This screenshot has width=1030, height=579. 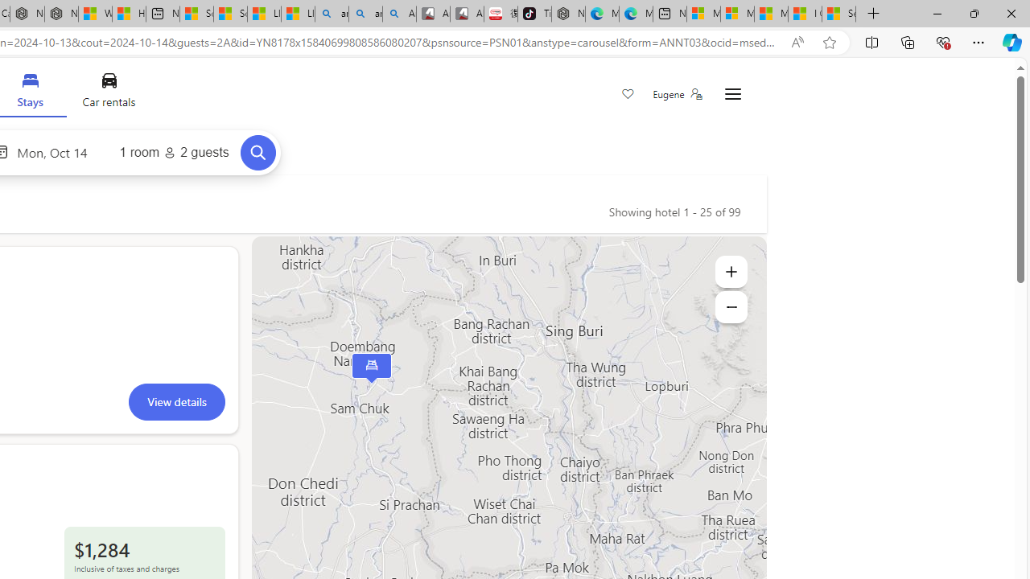 I want to click on Car rentals, so click(x=108, y=93).